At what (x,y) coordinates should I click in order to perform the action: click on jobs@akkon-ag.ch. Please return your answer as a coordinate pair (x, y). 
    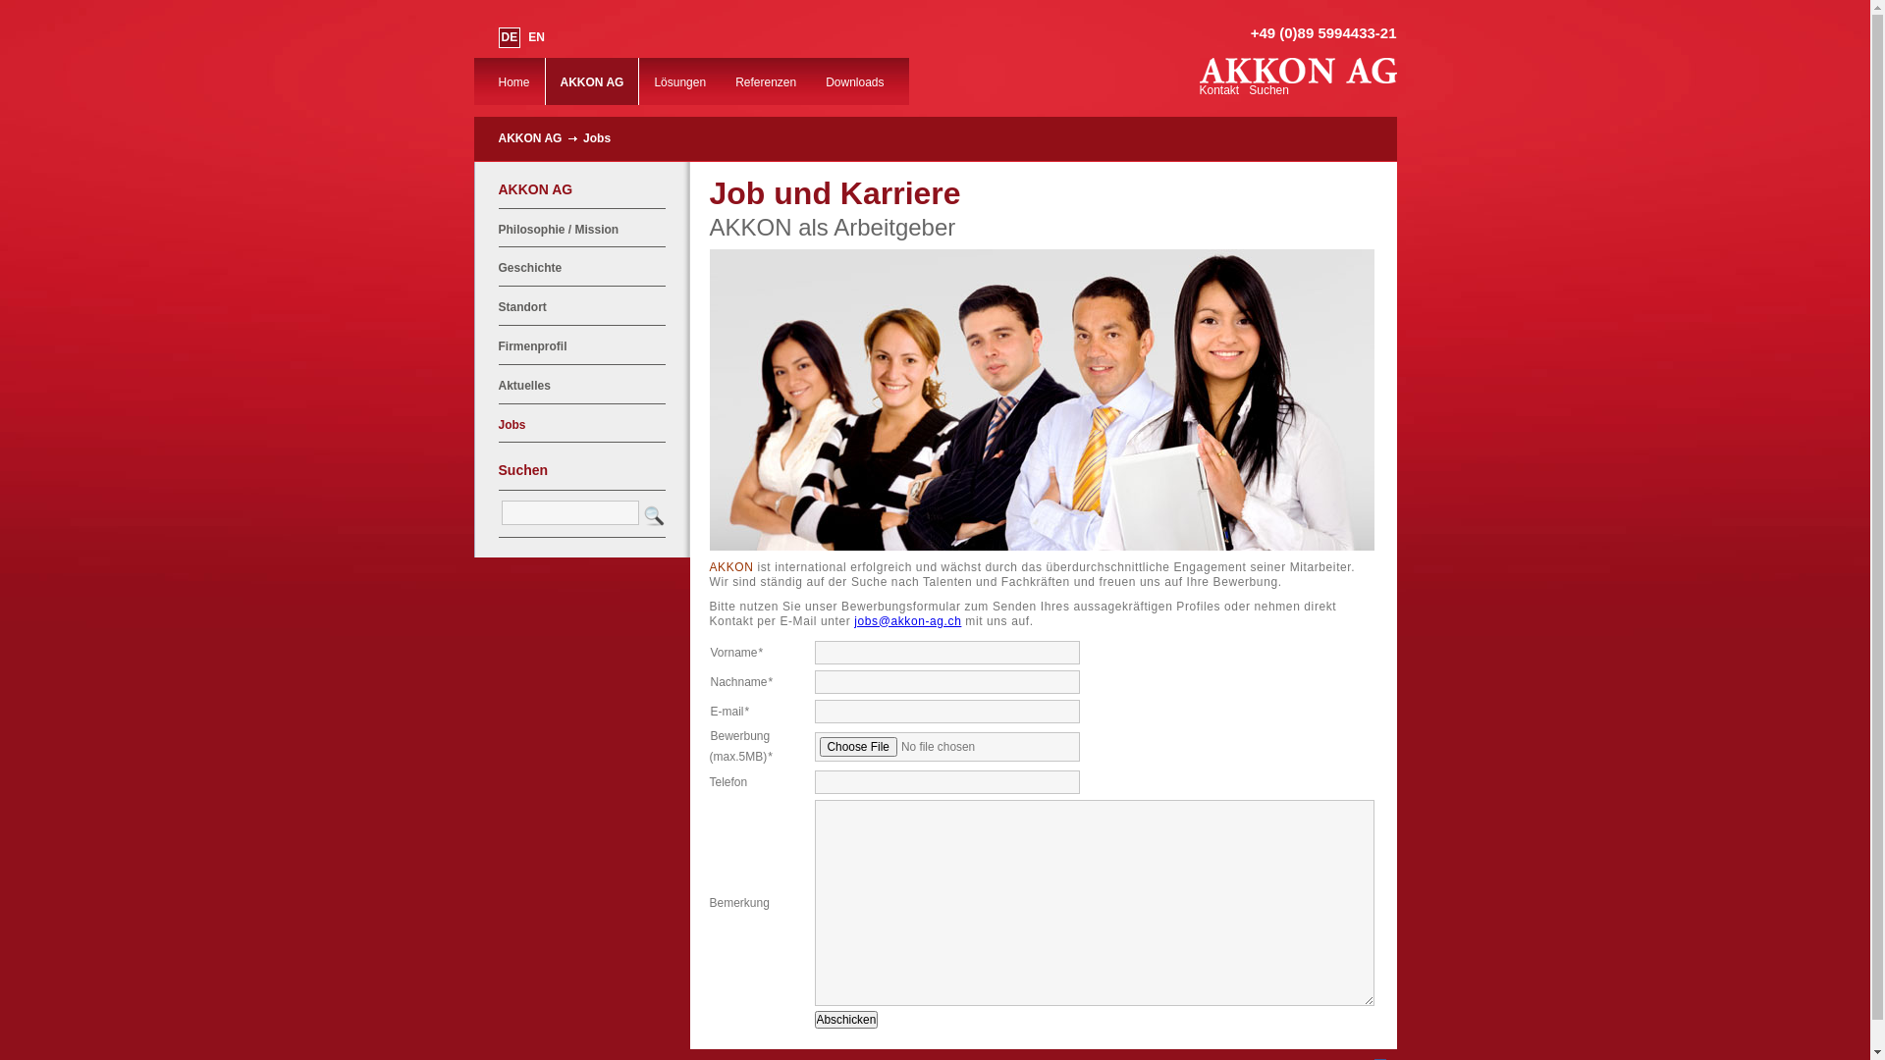
    Looking at the image, I should click on (907, 621).